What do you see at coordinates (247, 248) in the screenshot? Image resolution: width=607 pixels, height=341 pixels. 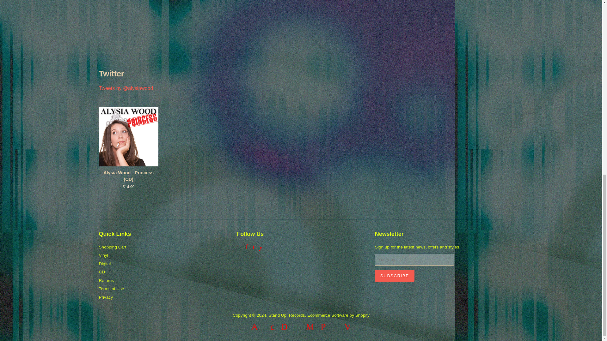 I see `Stand Up! Records on Facebook` at bounding box center [247, 248].